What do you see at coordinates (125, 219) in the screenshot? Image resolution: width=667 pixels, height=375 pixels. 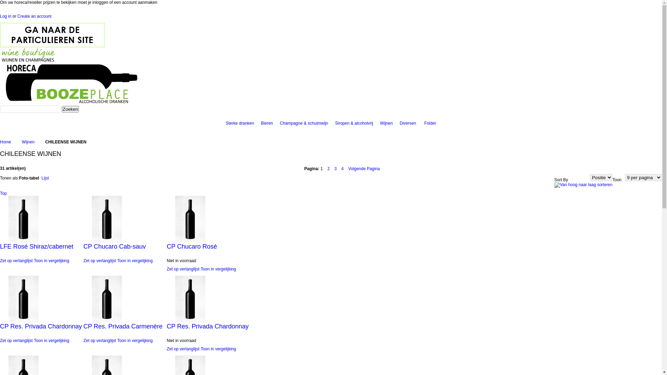 I see `CP Chucaro Cab-sauv` at bounding box center [125, 219].